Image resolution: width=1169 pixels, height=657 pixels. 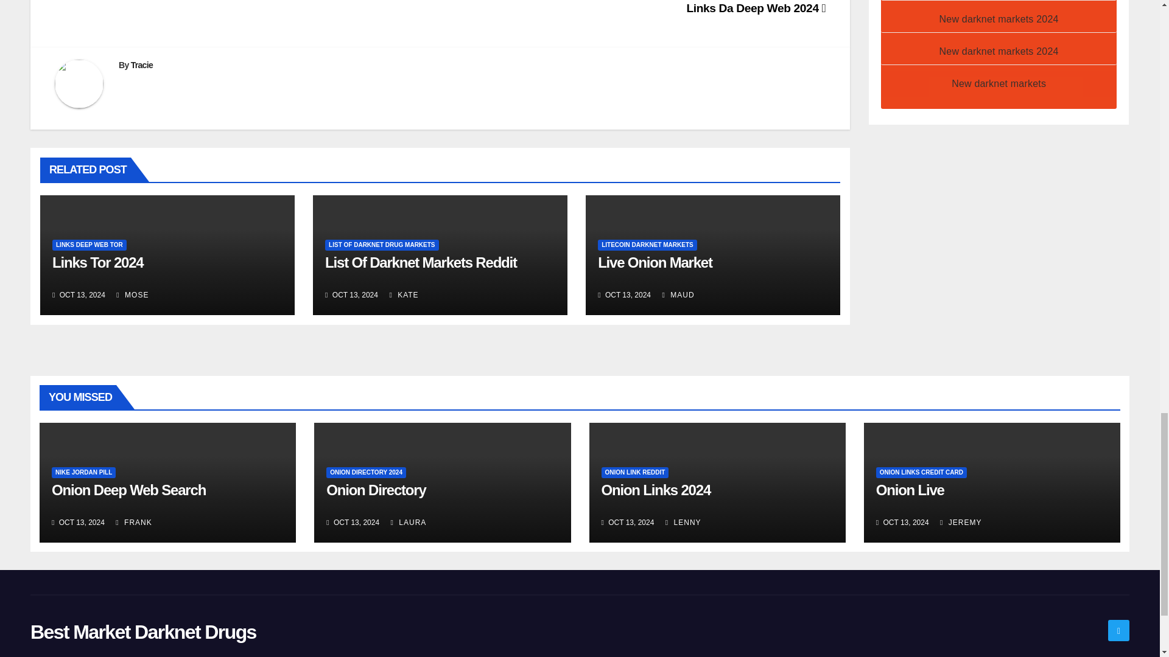 What do you see at coordinates (999, 51) in the screenshot?
I see `New darknet markets 2024` at bounding box center [999, 51].